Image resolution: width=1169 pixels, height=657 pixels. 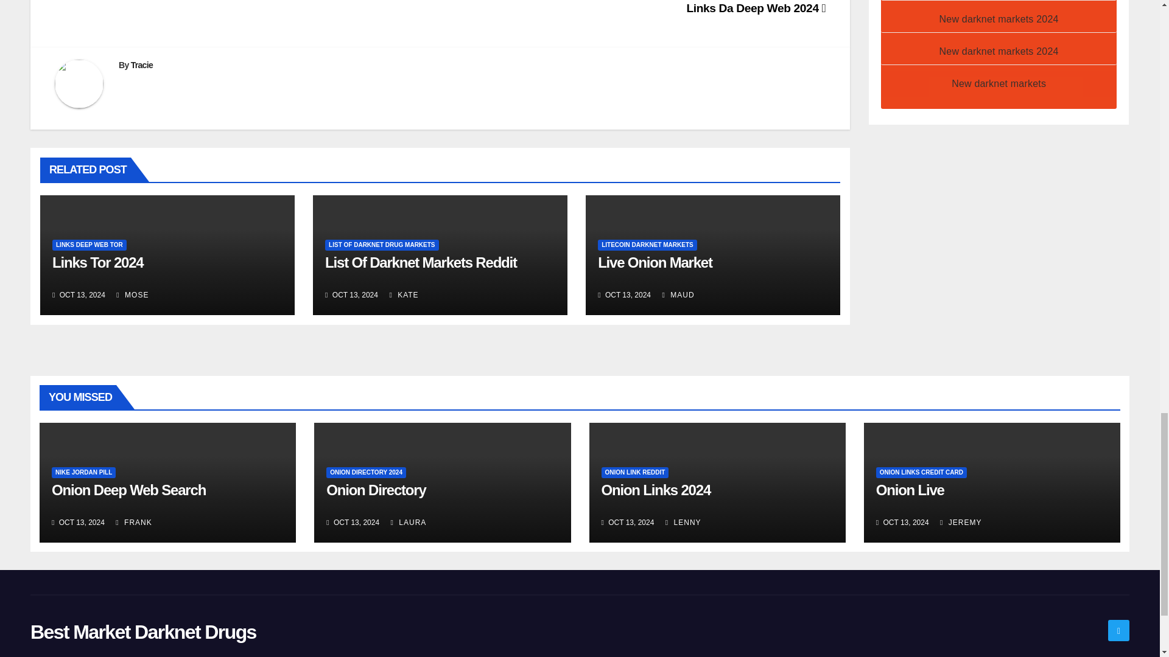 What do you see at coordinates (999, 51) in the screenshot?
I see `New darknet markets 2024` at bounding box center [999, 51].